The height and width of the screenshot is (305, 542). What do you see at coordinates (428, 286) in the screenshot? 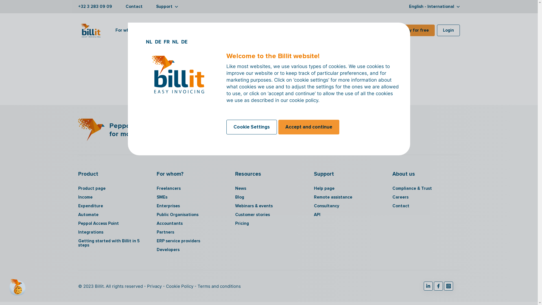
I see `text` at bounding box center [428, 286].